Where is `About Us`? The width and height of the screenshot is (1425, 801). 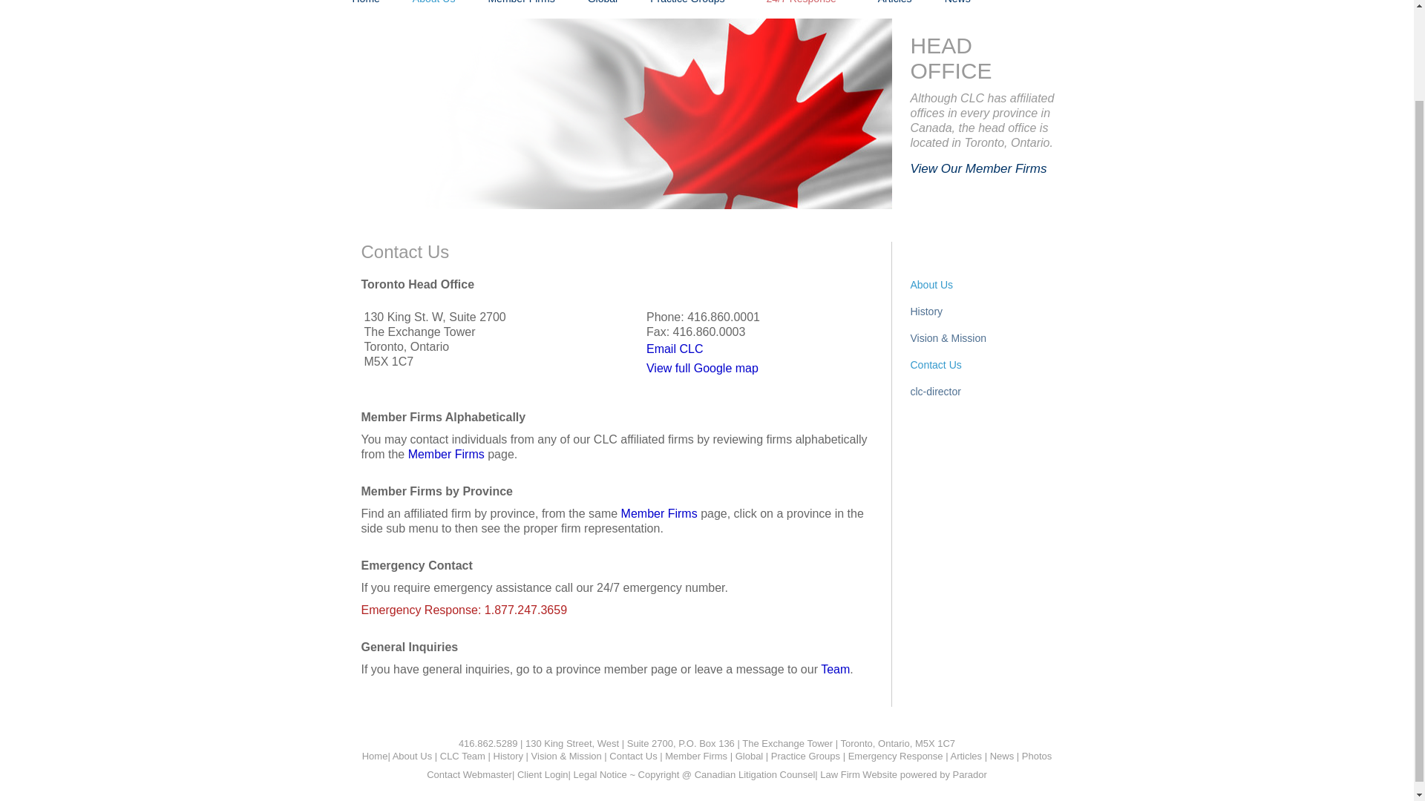 About Us is located at coordinates (433, 4).